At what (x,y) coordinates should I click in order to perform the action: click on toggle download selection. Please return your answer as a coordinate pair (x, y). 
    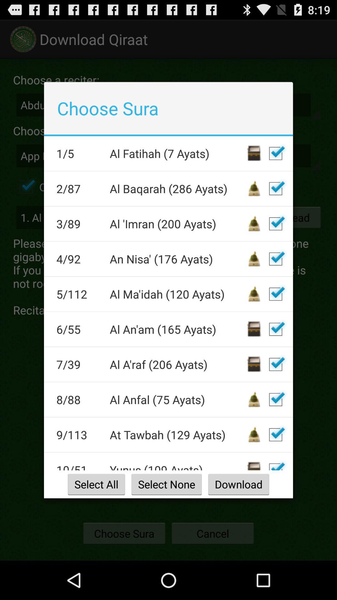
    Looking at the image, I should click on (276, 224).